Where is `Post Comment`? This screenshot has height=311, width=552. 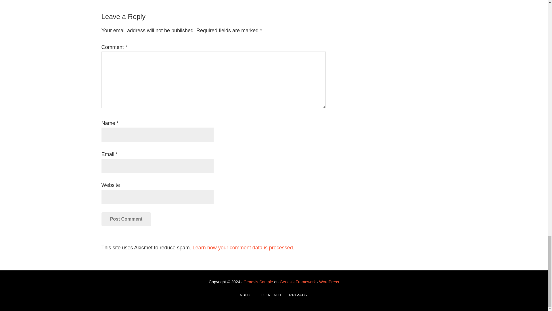
Post Comment is located at coordinates (126, 219).